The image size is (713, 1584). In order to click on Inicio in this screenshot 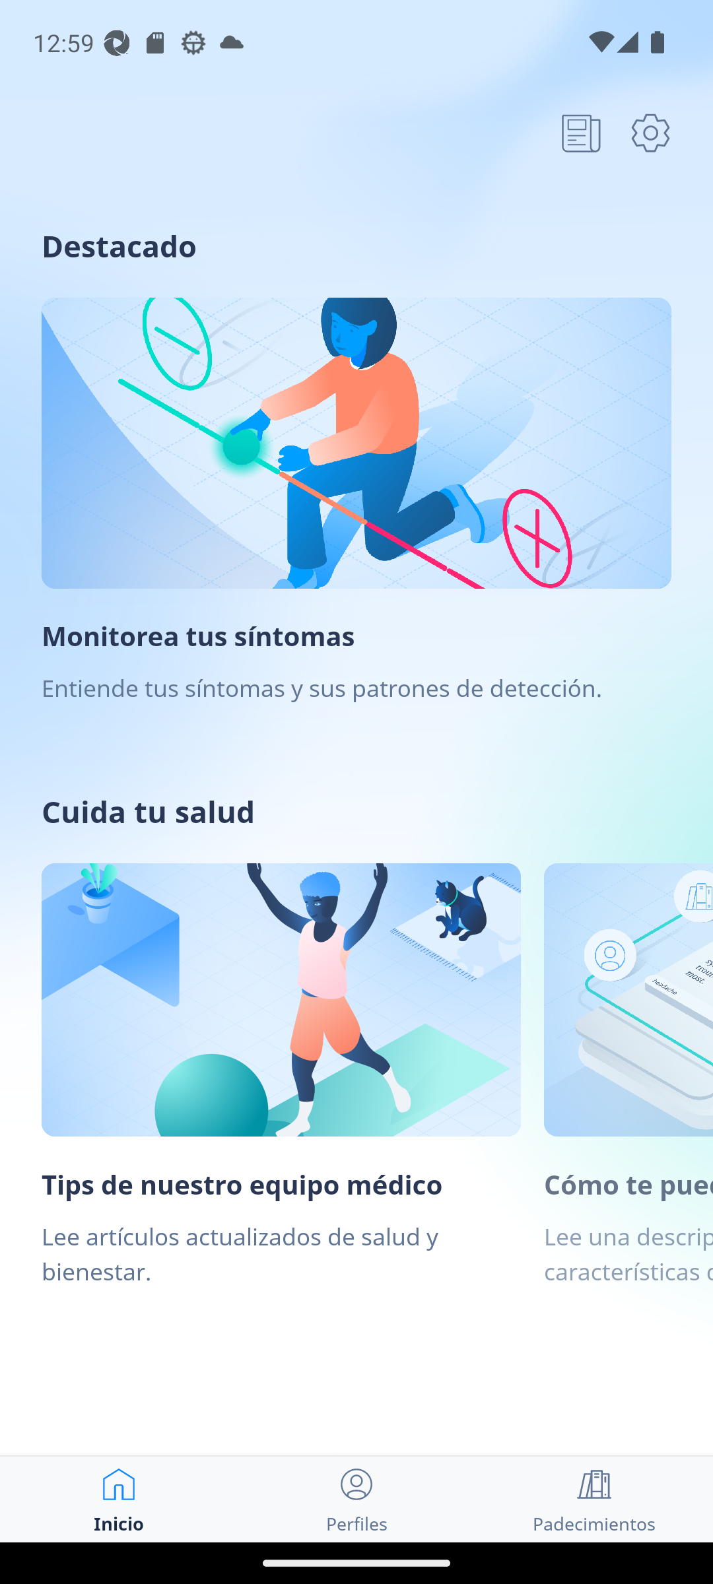, I will do `click(119, 1500)`.